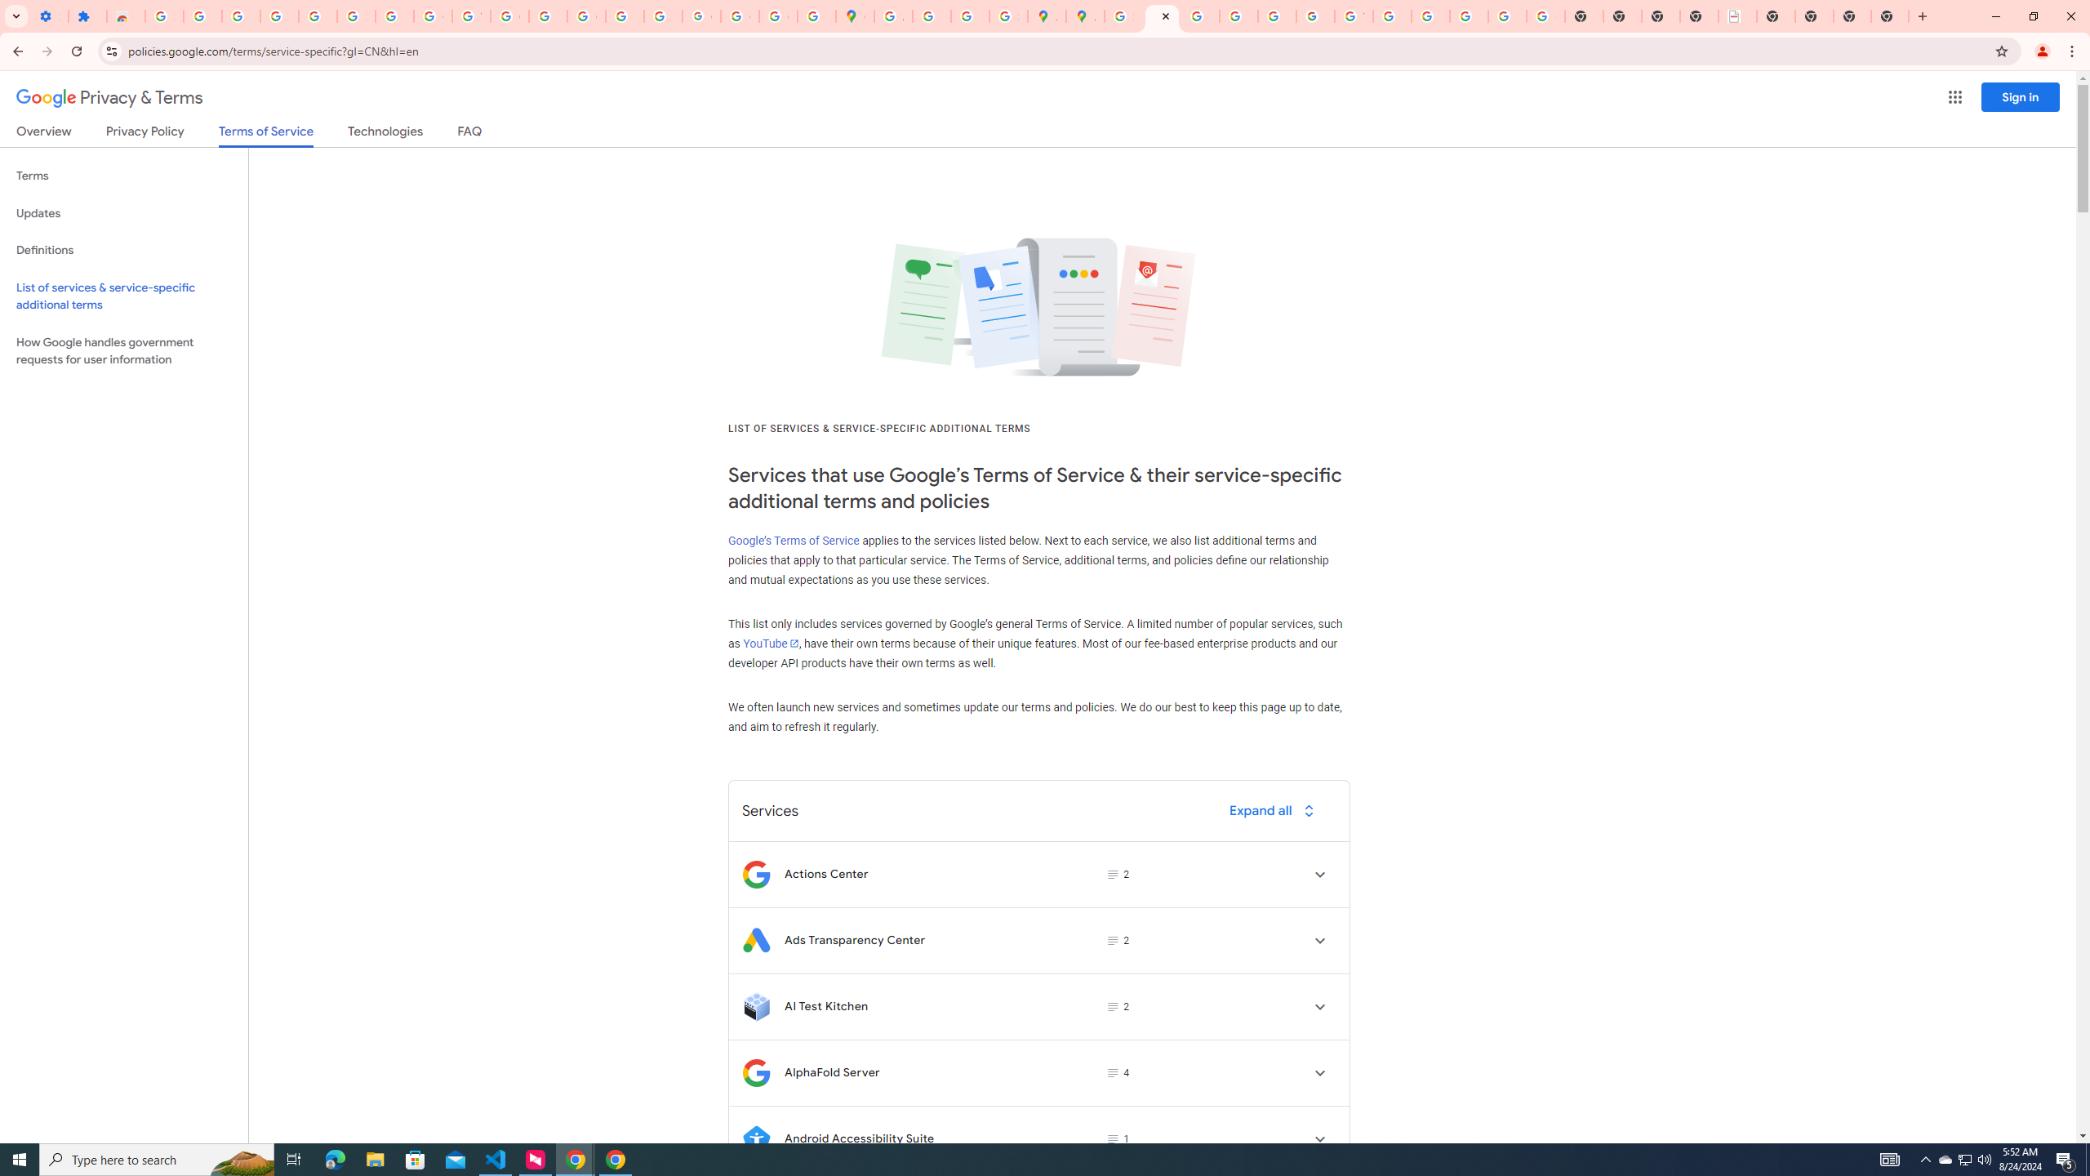  I want to click on How Google handles government requests for user information, so click(124, 351).